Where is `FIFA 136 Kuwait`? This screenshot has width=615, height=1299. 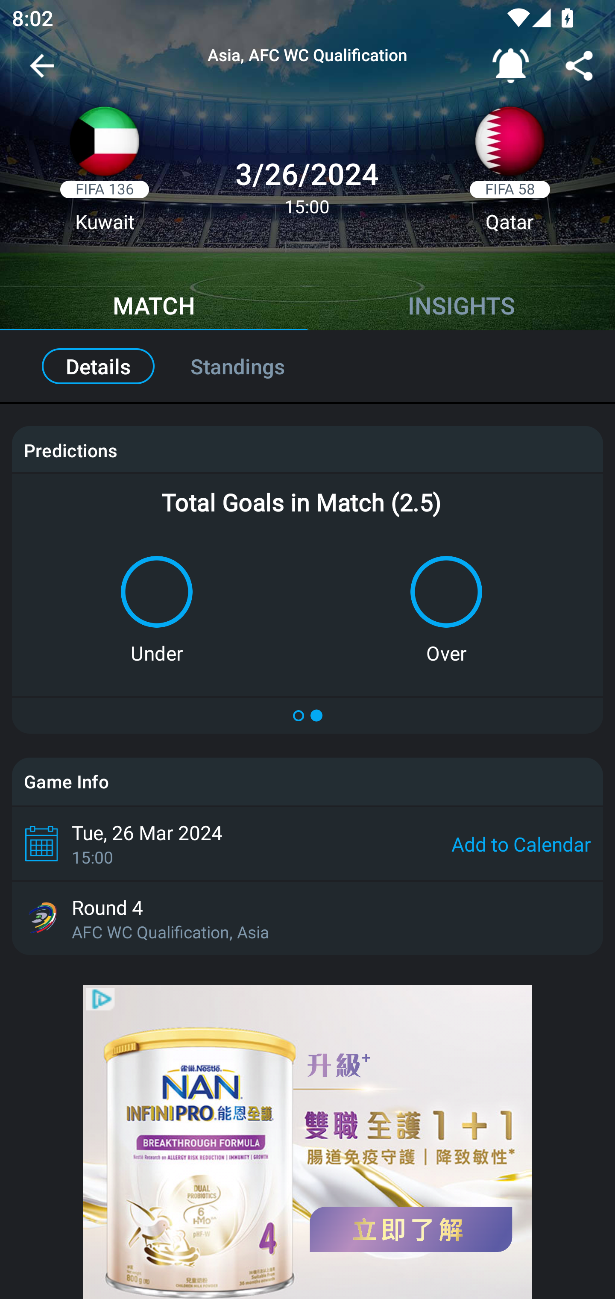
FIFA 136 Kuwait is located at coordinates (104, 174).